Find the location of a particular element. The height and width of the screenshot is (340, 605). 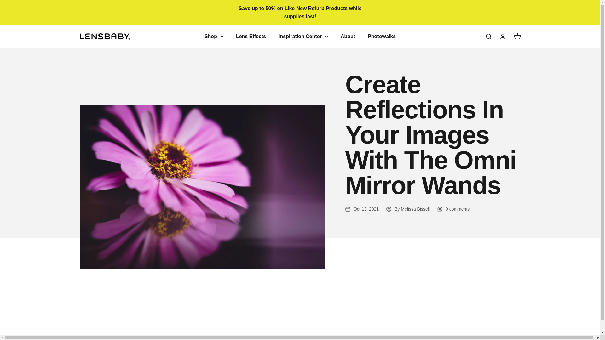

Open cart is located at coordinates (517, 37).